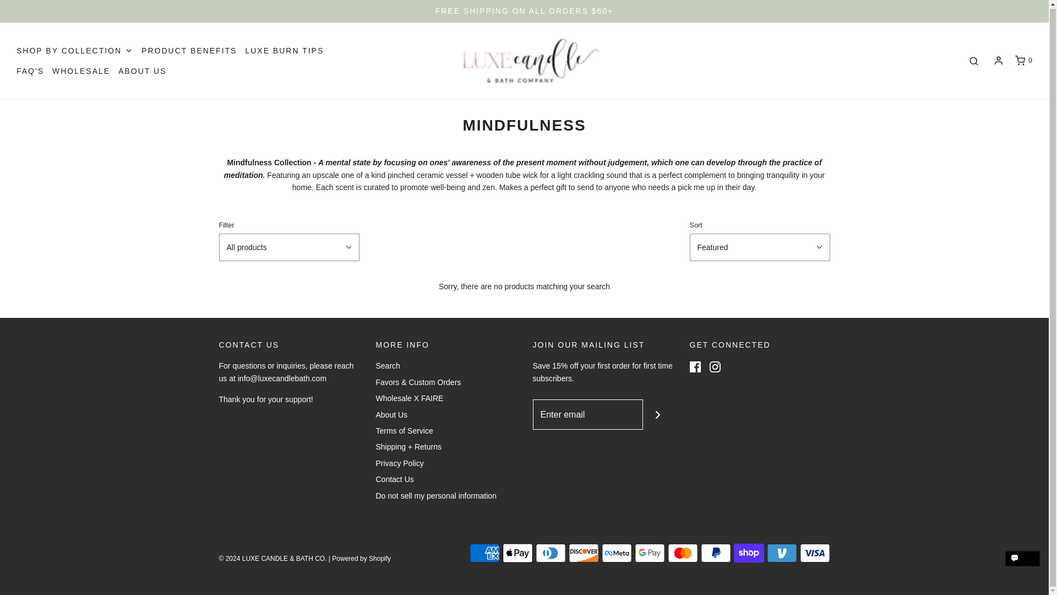  Describe the element at coordinates (387, 367) in the screenshot. I see `Search` at that location.